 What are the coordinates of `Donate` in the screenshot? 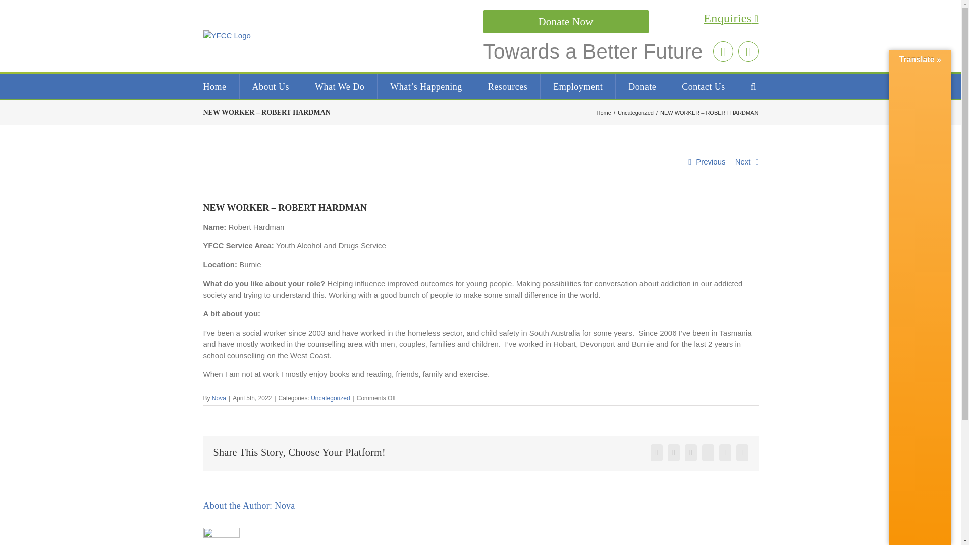 It's located at (642, 86).